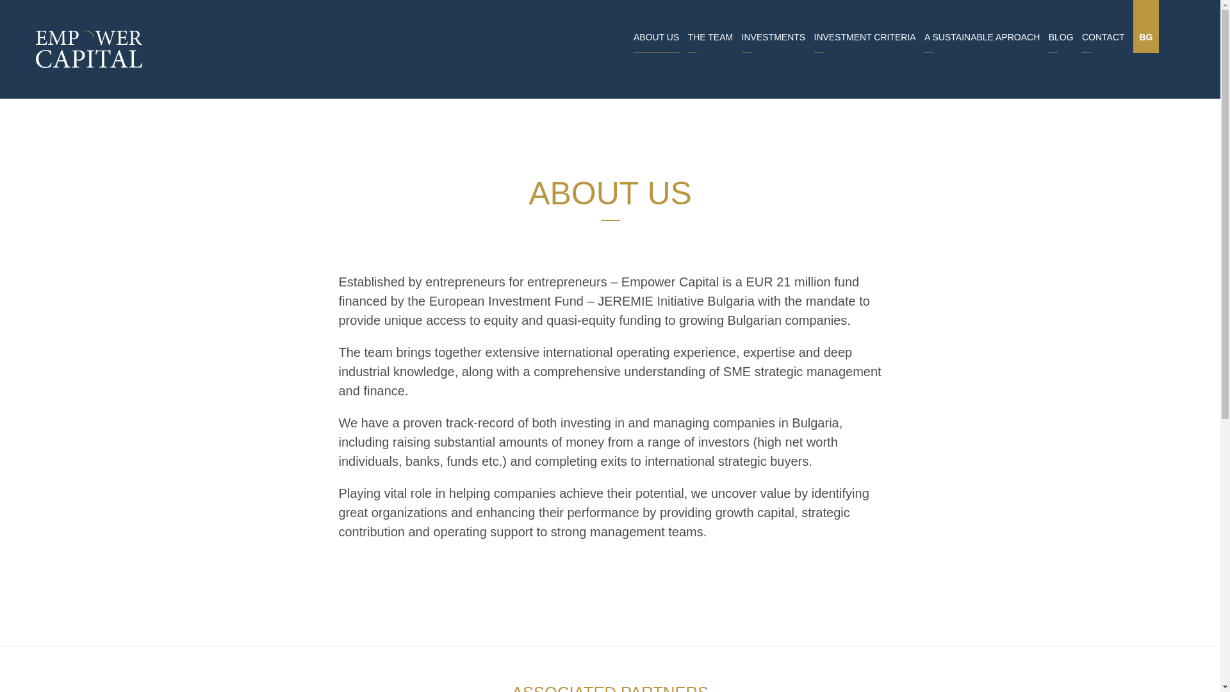  What do you see at coordinates (710, 37) in the screenshot?
I see `THE TEAM` at bounding box center [710, 37].